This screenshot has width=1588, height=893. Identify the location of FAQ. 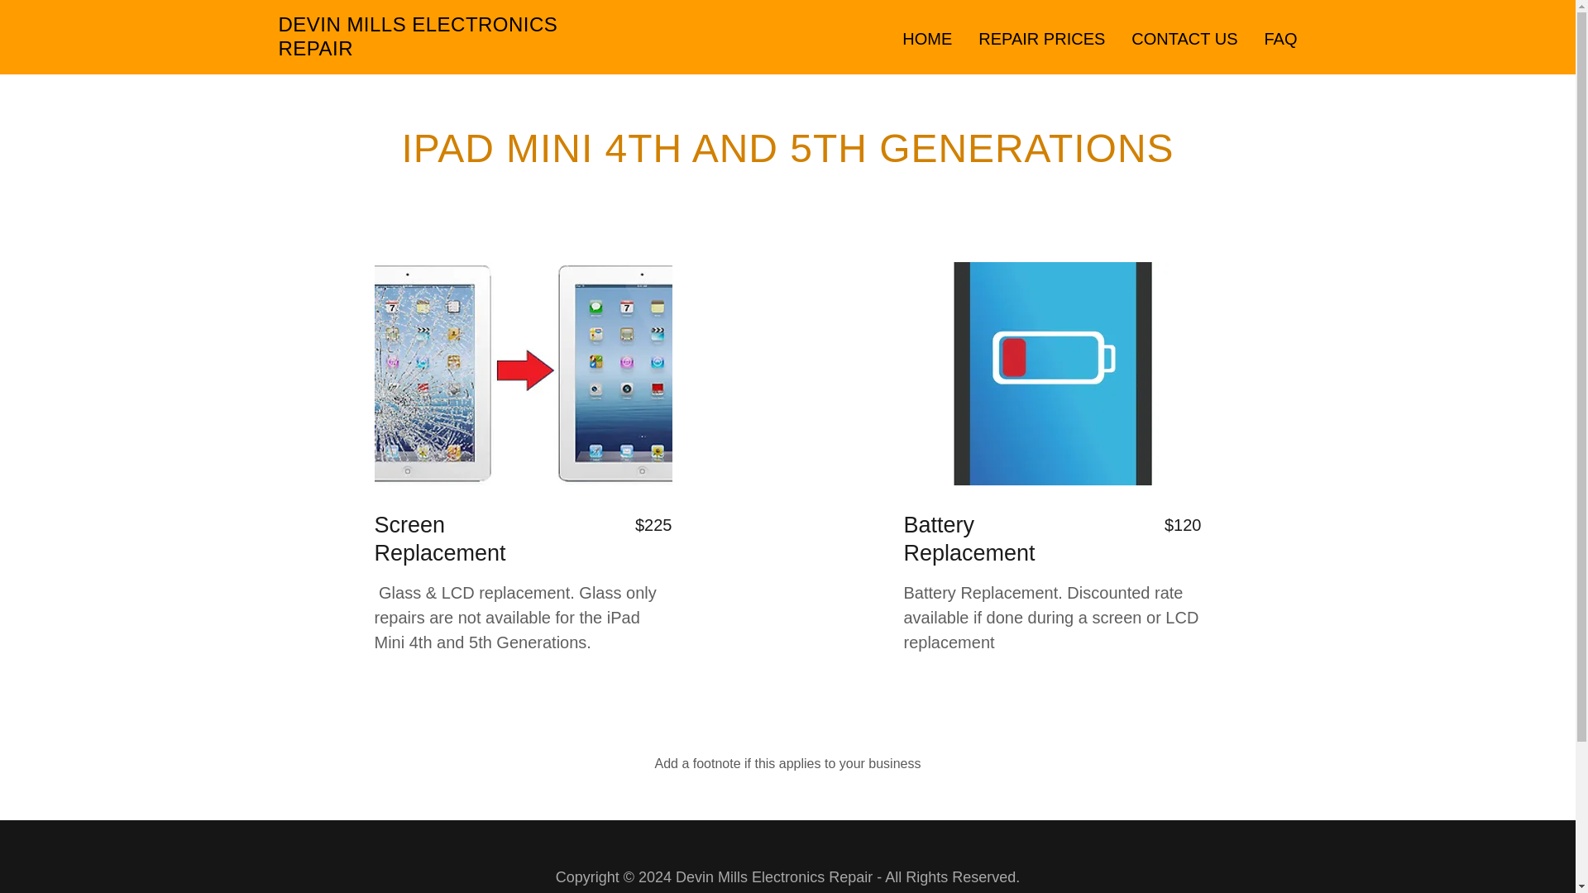
(1280, 38).